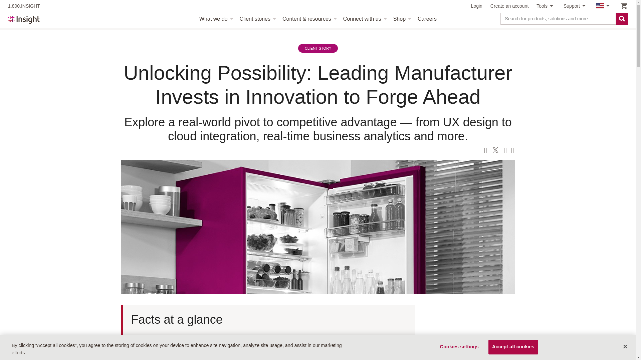 The height and width of the screenshot is (360, 641). Describe the element at coordinates (509, 6) in the screenshot. I see `Create an account` at that location.